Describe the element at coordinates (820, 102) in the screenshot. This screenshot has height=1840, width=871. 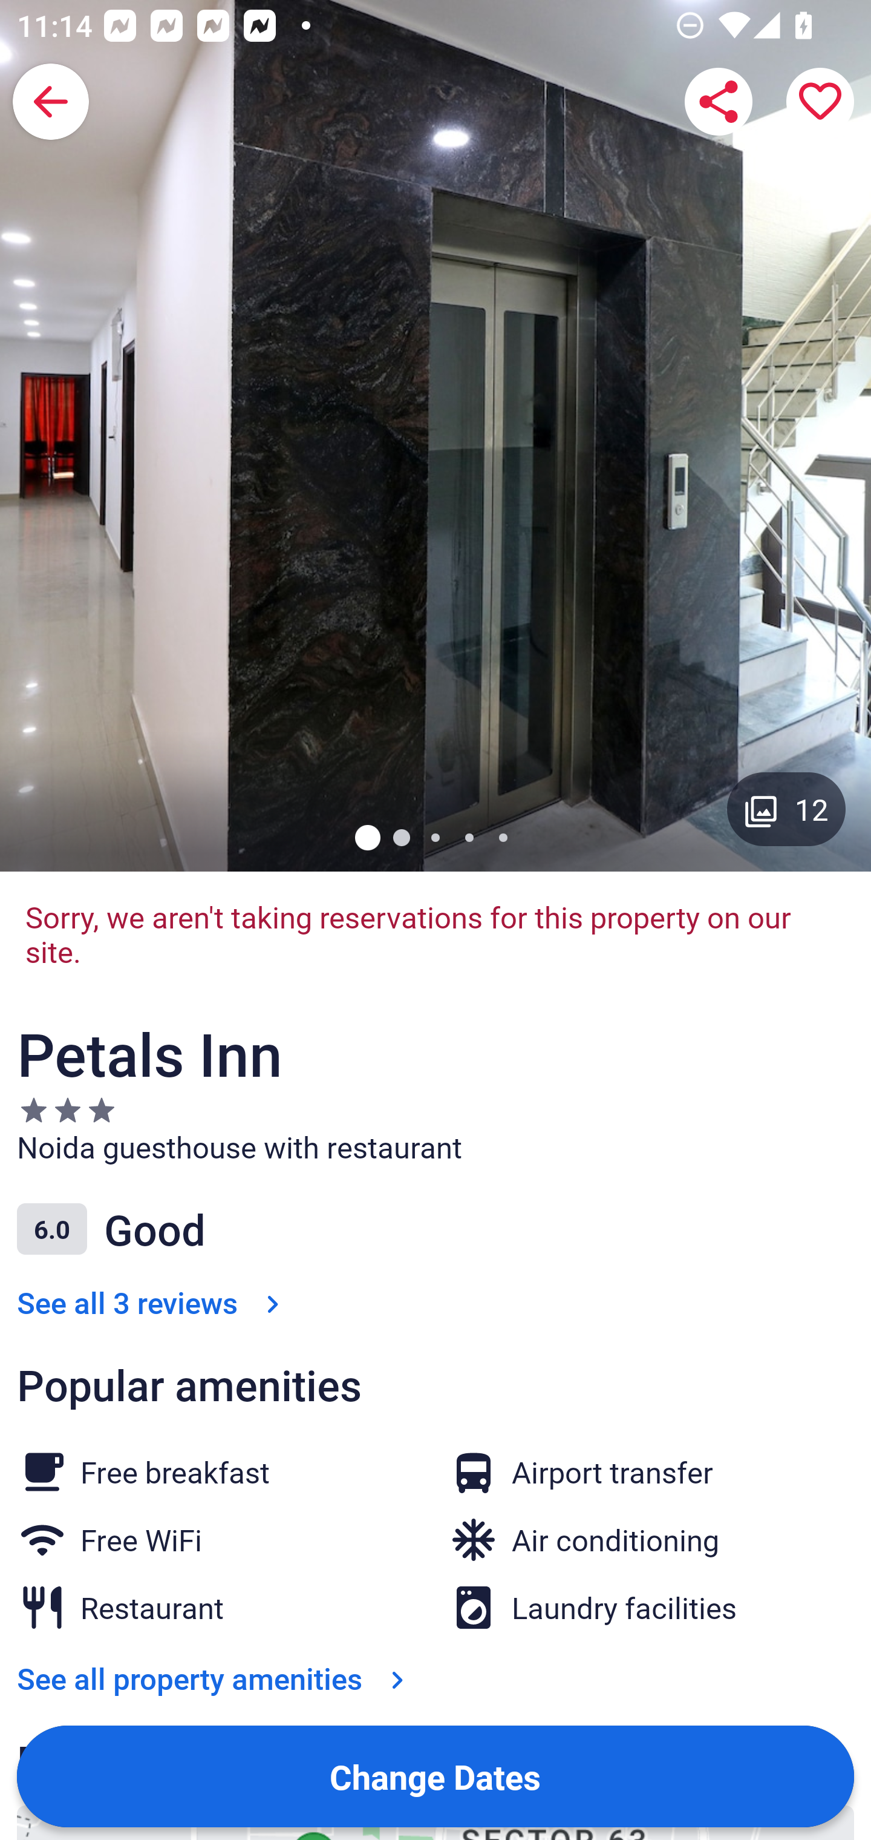
I see `Save property to a trip` at that location.